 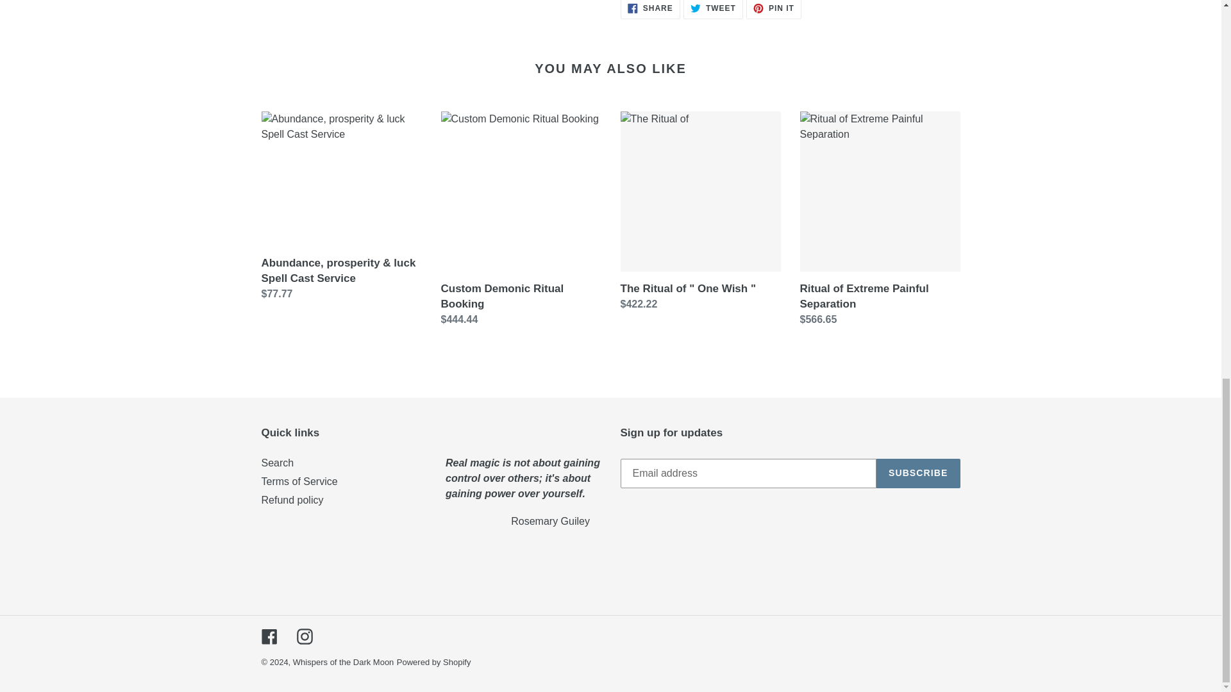 I want to click on Terms of Service, so click(x=650, y=10).